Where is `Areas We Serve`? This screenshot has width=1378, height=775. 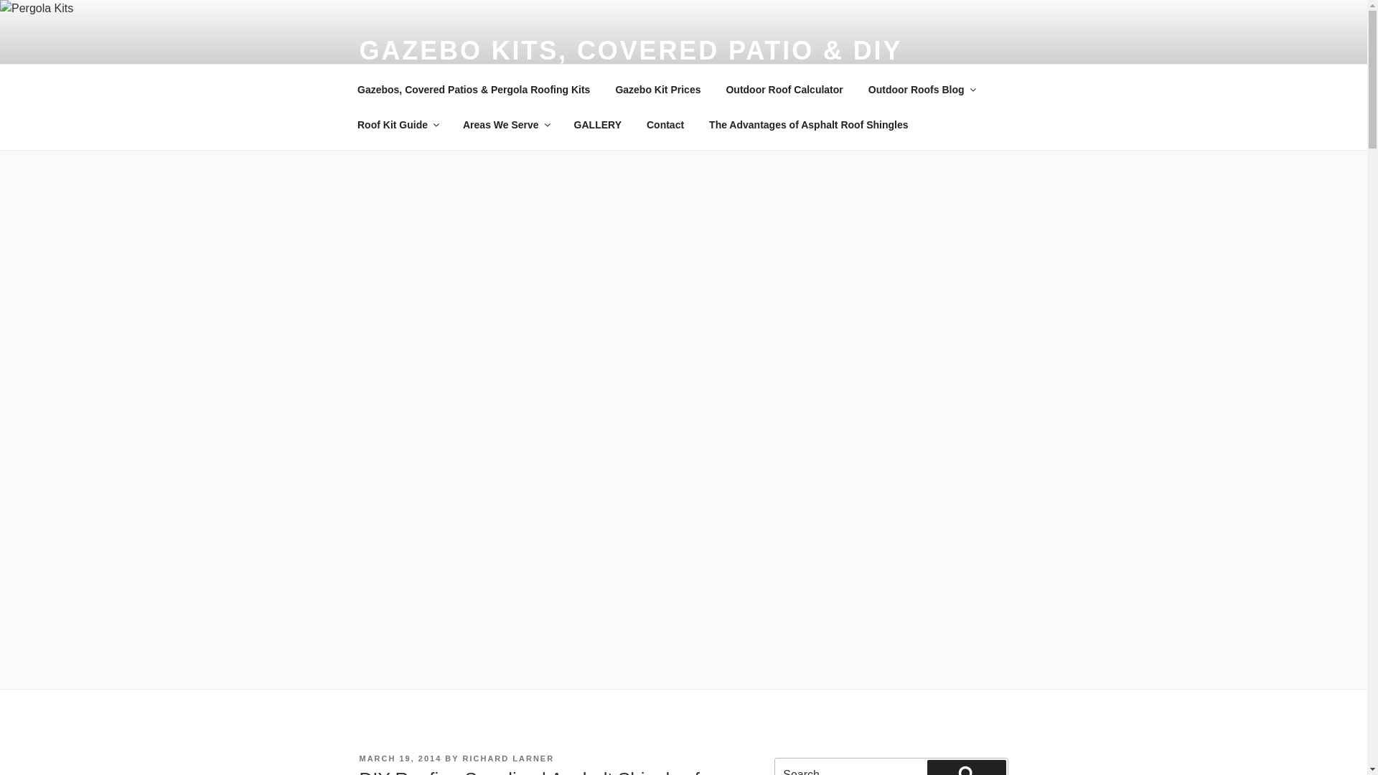
Areas We Serve is located at coordinates (507, 125).